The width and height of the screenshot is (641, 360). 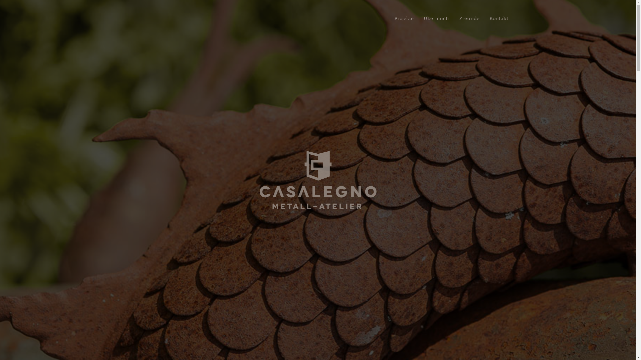 I want to click on Kontakt, so click(x=499, y=18).